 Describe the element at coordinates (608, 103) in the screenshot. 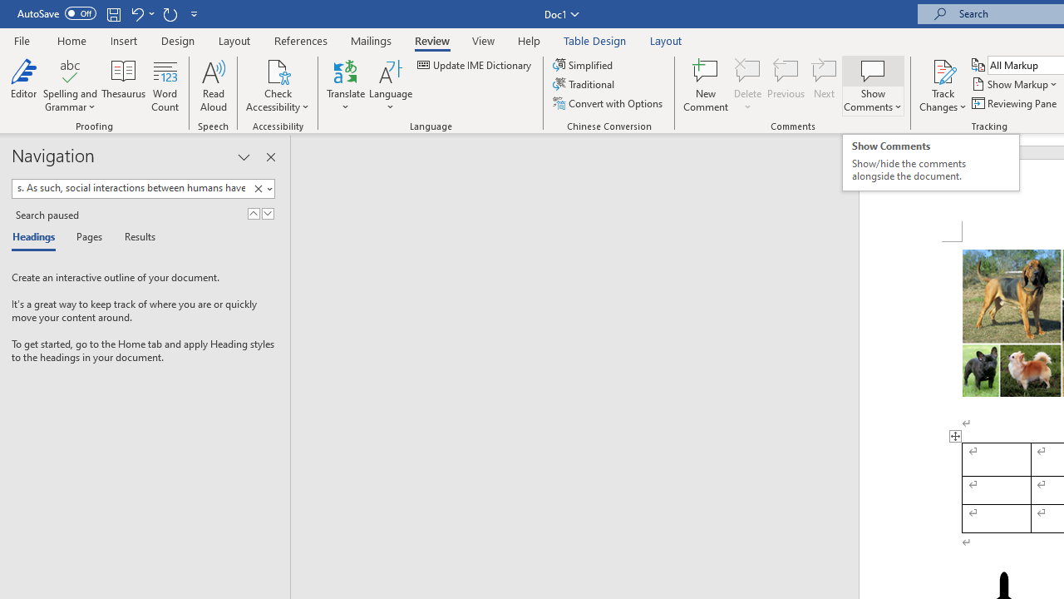

I see `Convert with Options...` at that location.